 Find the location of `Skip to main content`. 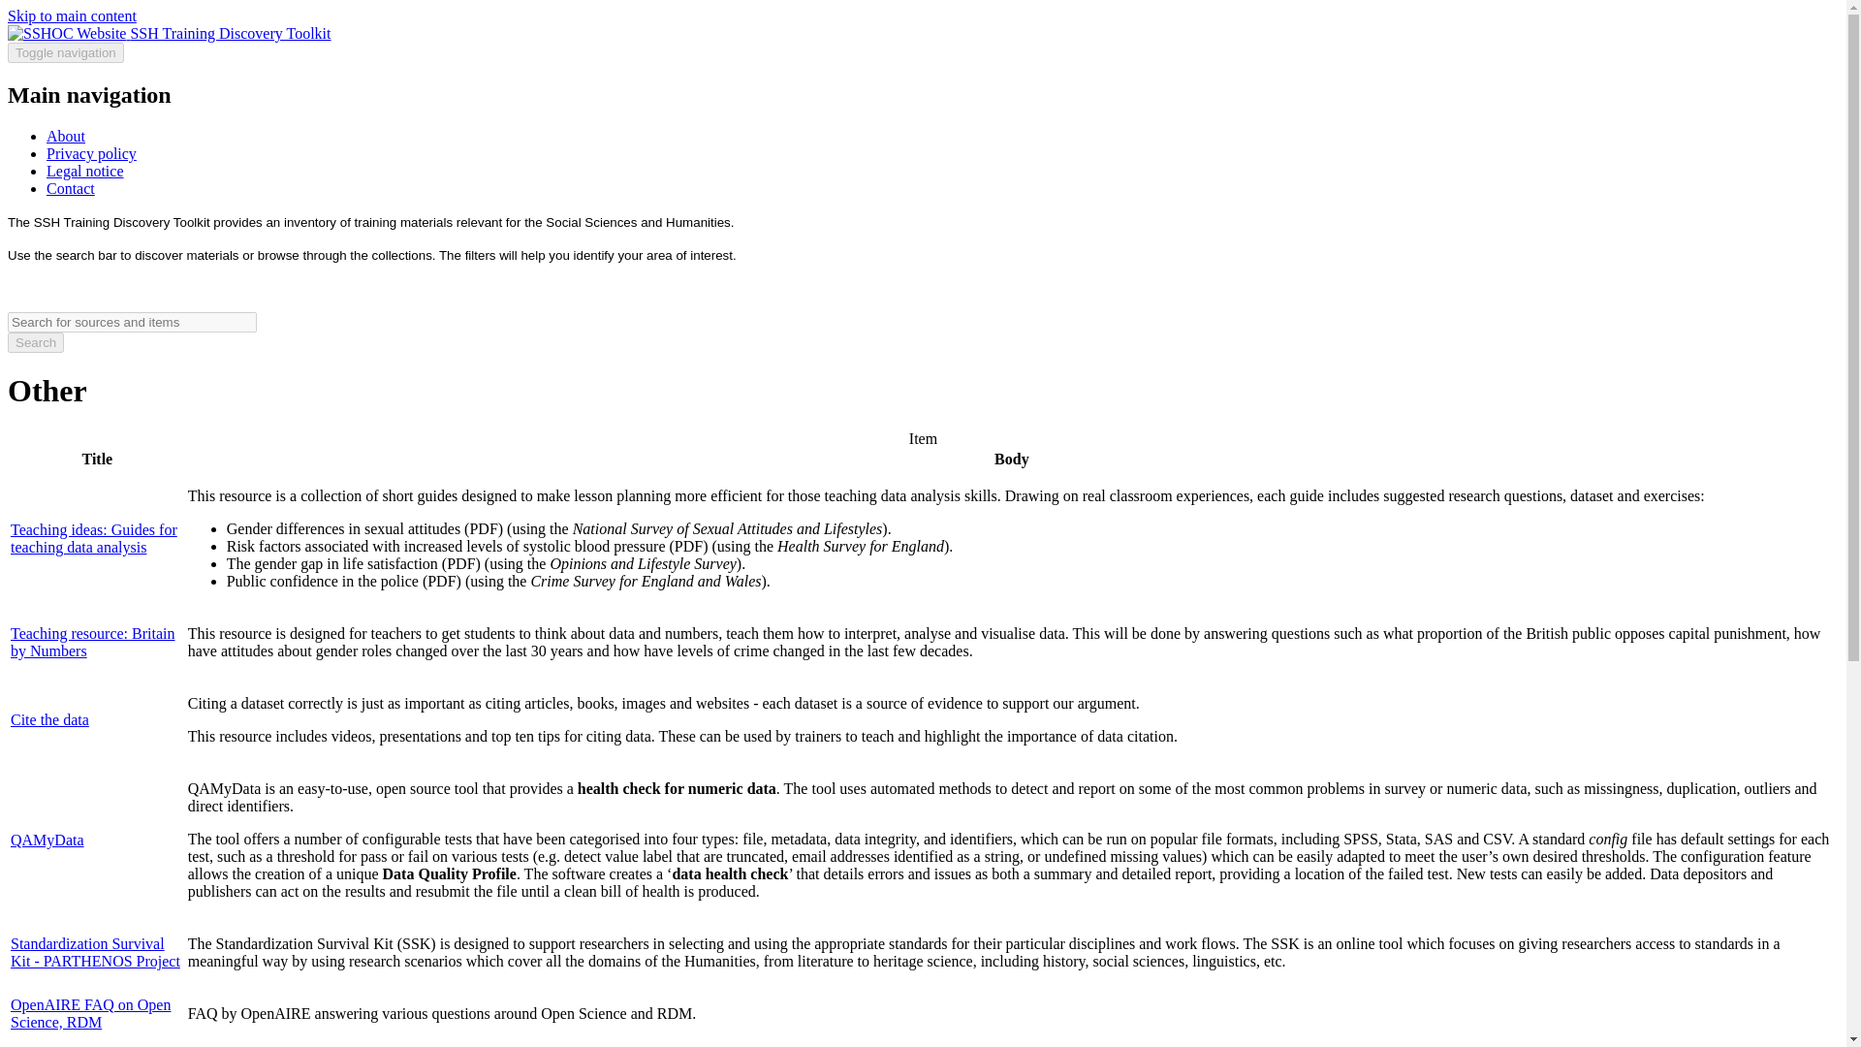

Skip to main content is located at coordinates (72, 16).